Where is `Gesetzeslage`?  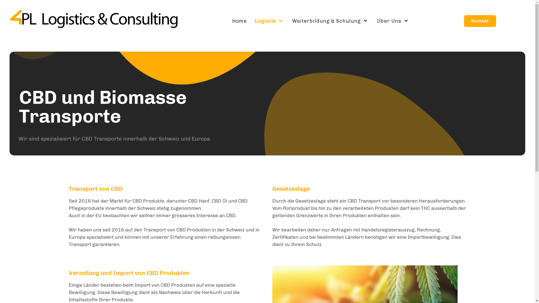
Gesetzeslage is located at coordinates (291, 189).